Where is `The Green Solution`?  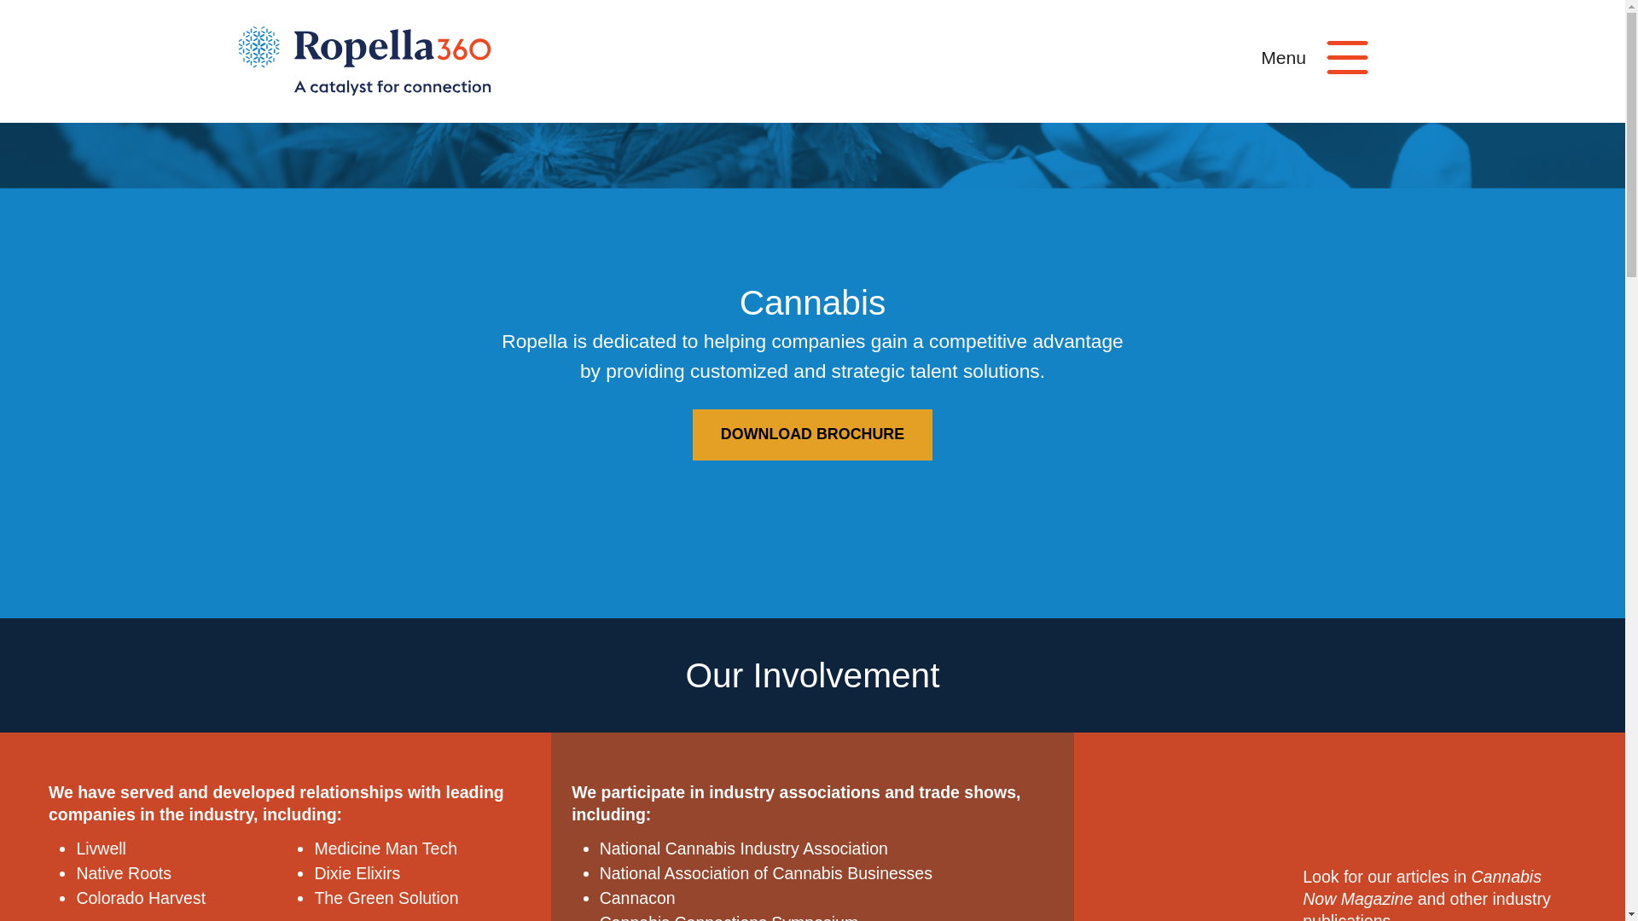
The Green Solution is located at coordinates (386, 897).